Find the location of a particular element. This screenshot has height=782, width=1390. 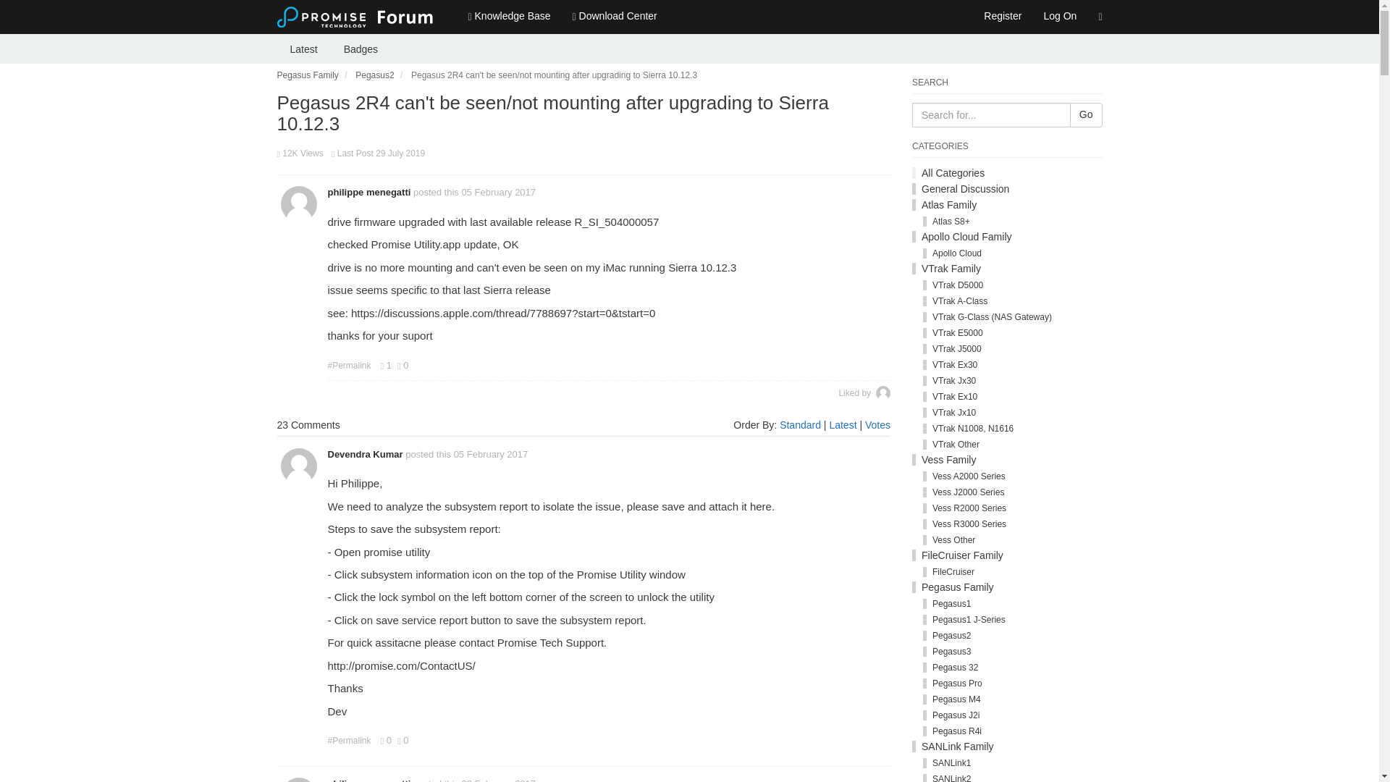

Badges is located at coordinates (361, 49).